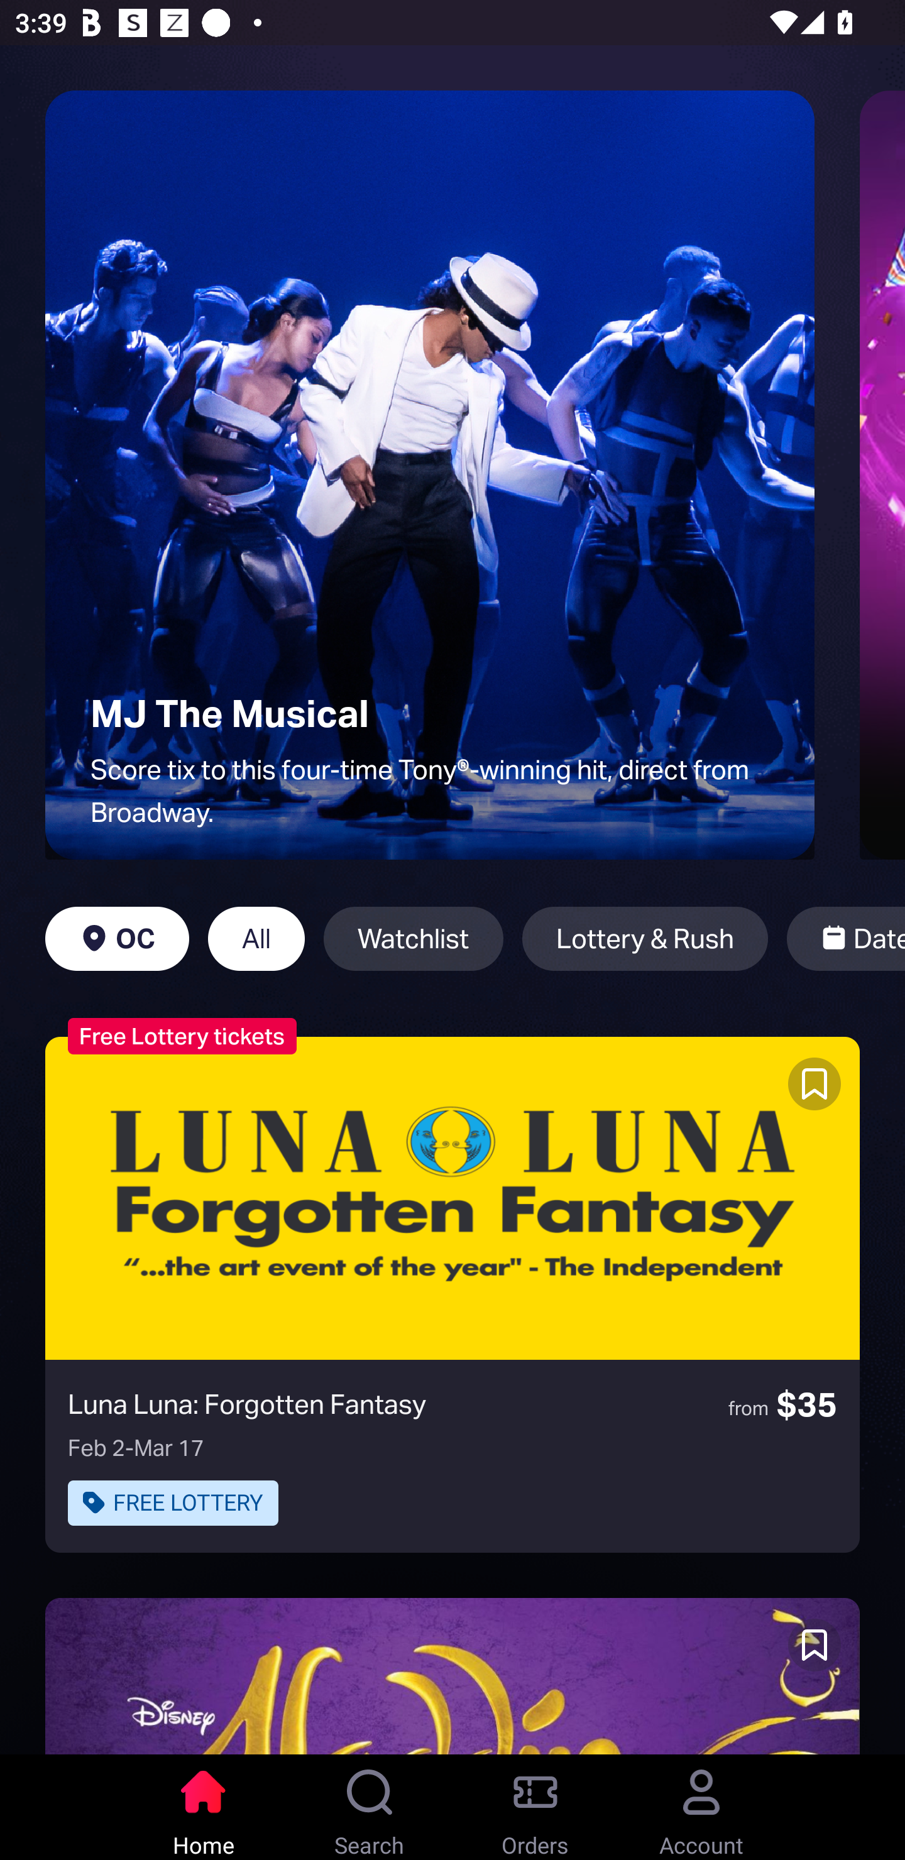  What do you see at coordinates (535, 1807) in the screenshot?
I see `Orders` at bounding box center [535, 1807].